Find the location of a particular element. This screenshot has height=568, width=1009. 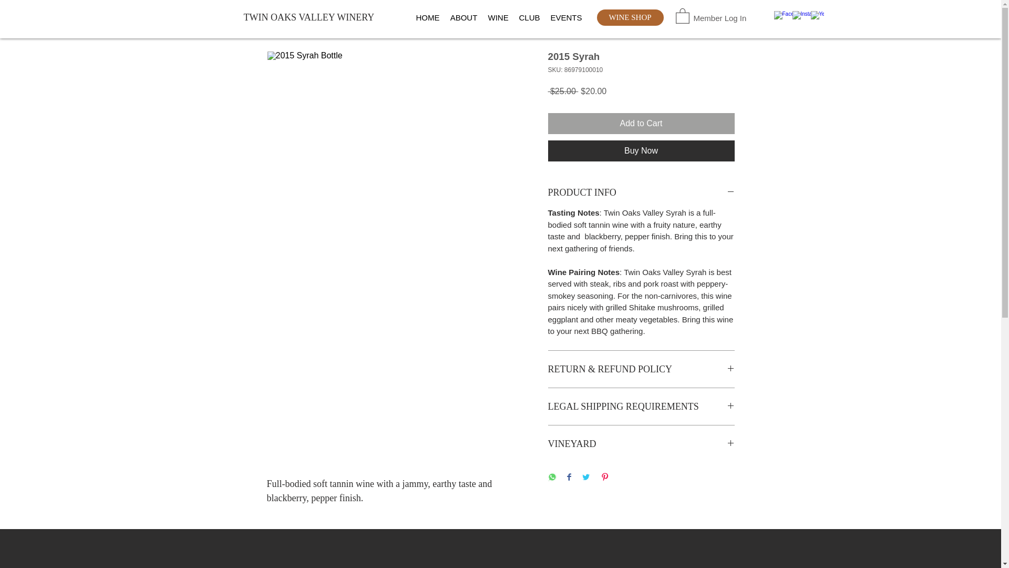

CLUB is located at coordinates (530, 18).